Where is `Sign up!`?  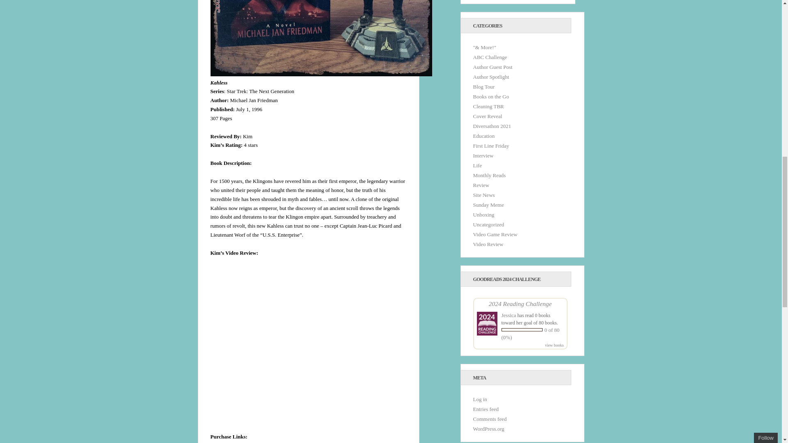 Sign up! is located at coordinates (737, 57).